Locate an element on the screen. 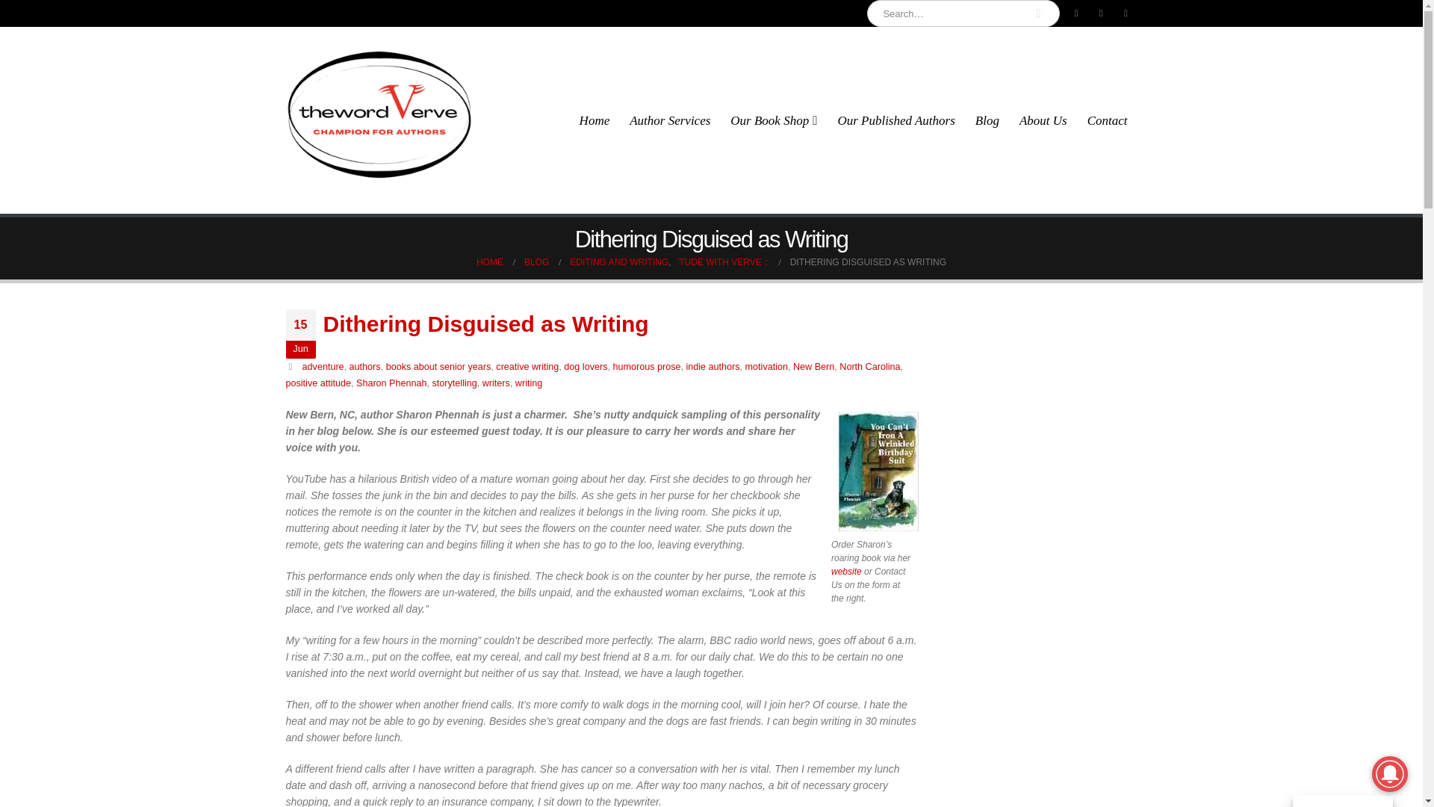 This screenshot has height=807, width=1434. Our Book Shop is located at coordinates (774, 120).